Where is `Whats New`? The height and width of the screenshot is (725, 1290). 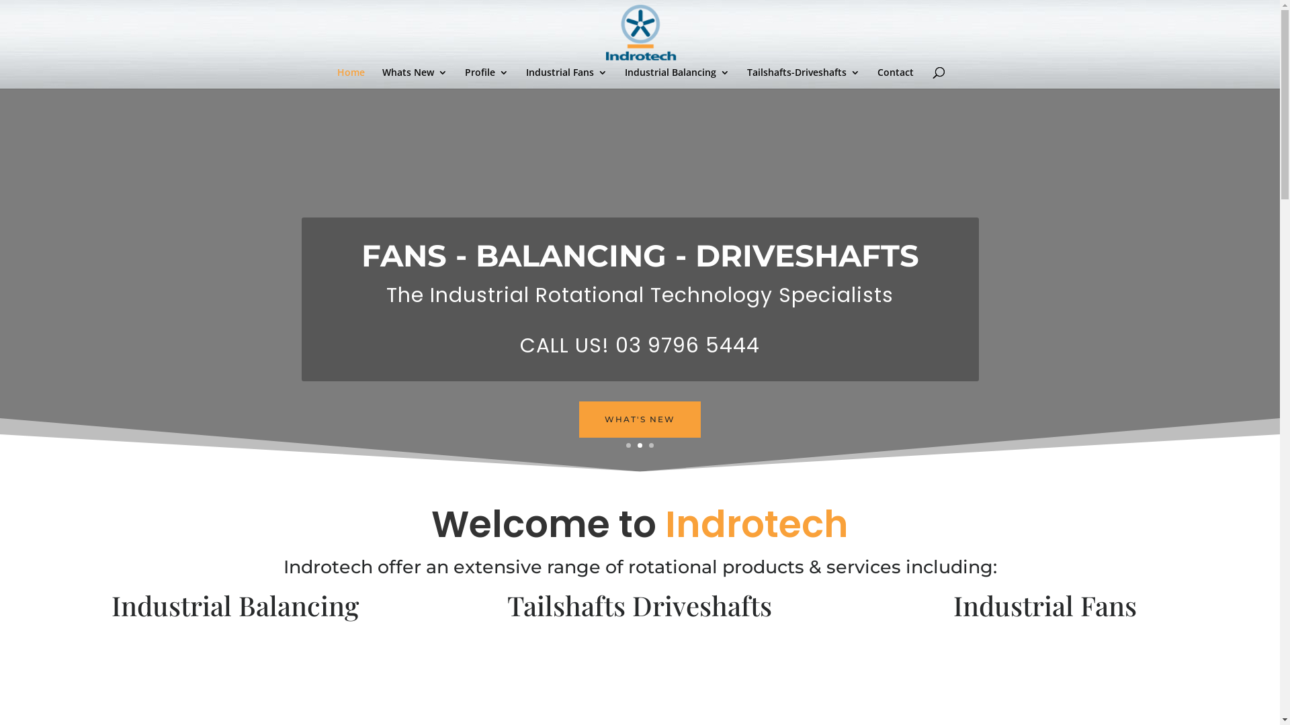 Whats New is located at coordinates (414, 78).